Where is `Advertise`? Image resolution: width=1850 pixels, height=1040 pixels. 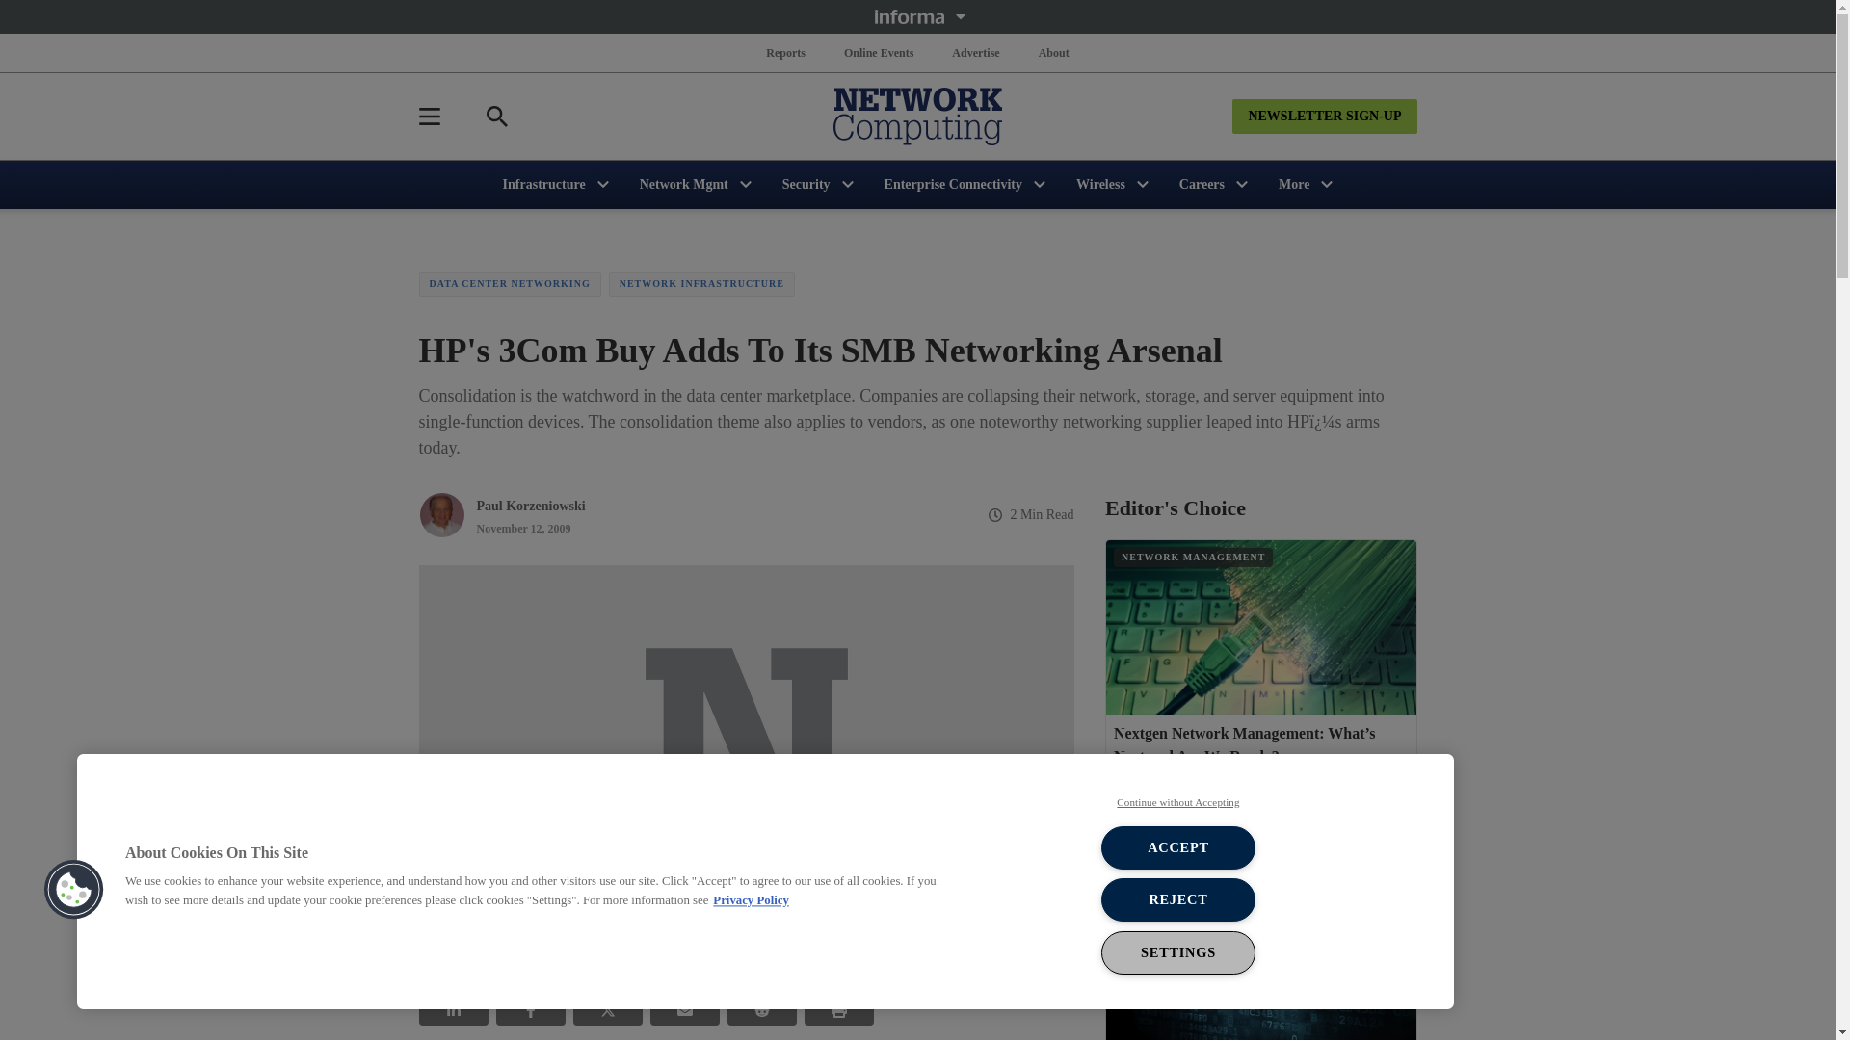 Advertise is located at coordinates (975, 52).